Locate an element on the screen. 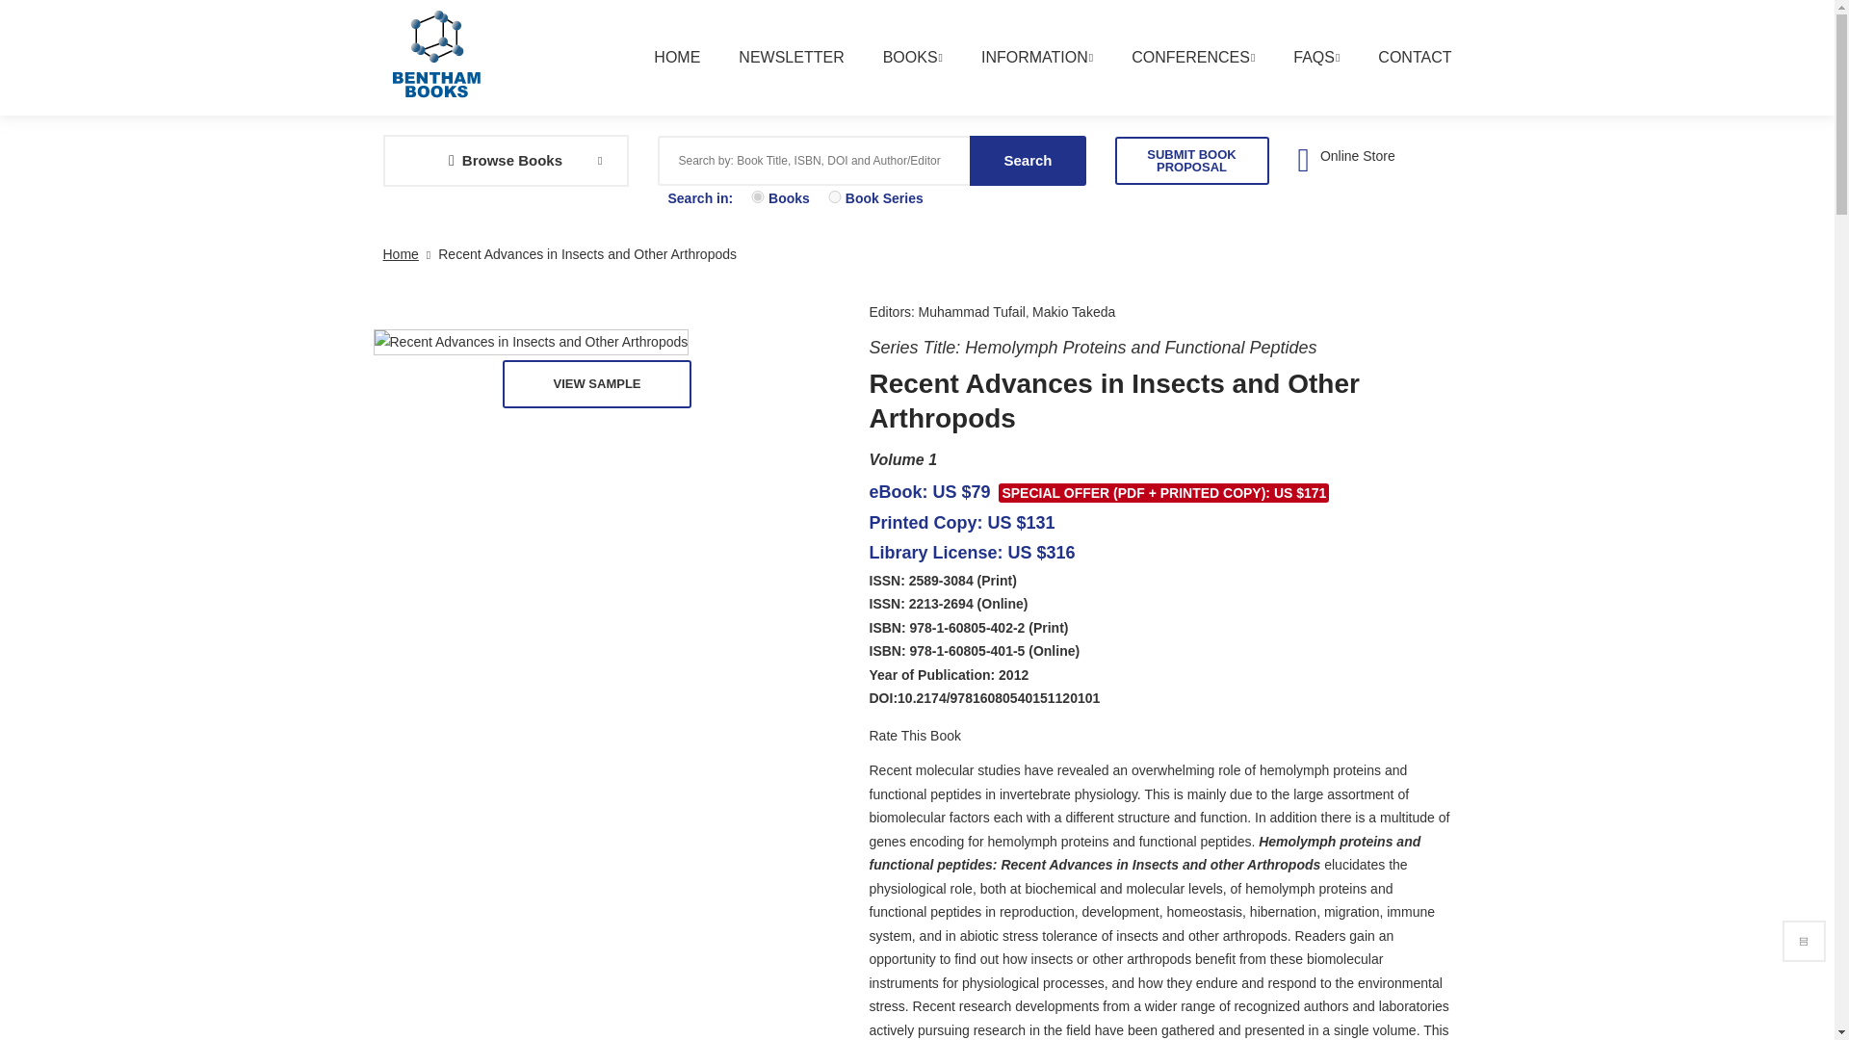 The height and width of the screenshot is (1040, 1849). INFORMATION is located at coordinates (1017, 67).